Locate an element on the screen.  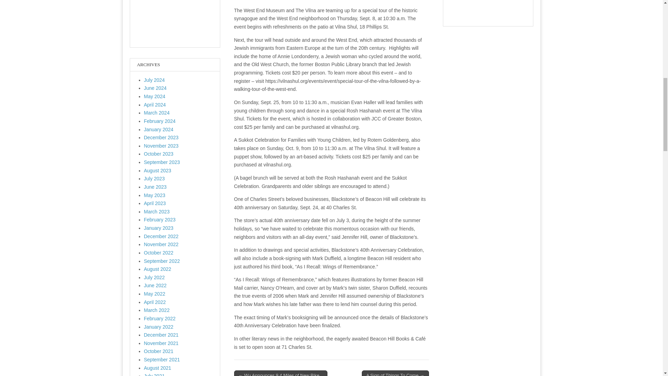
June 2024 is located at coordinates (155, 88).